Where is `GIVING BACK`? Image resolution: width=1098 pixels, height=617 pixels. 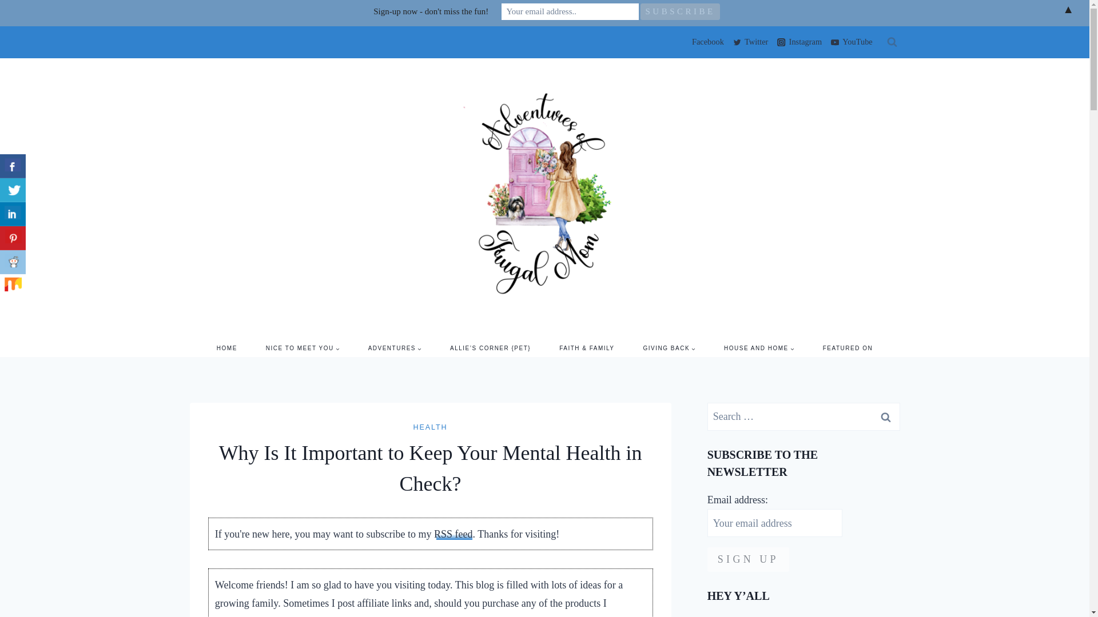
GIVING BACK is located at coordinates (670, 348).